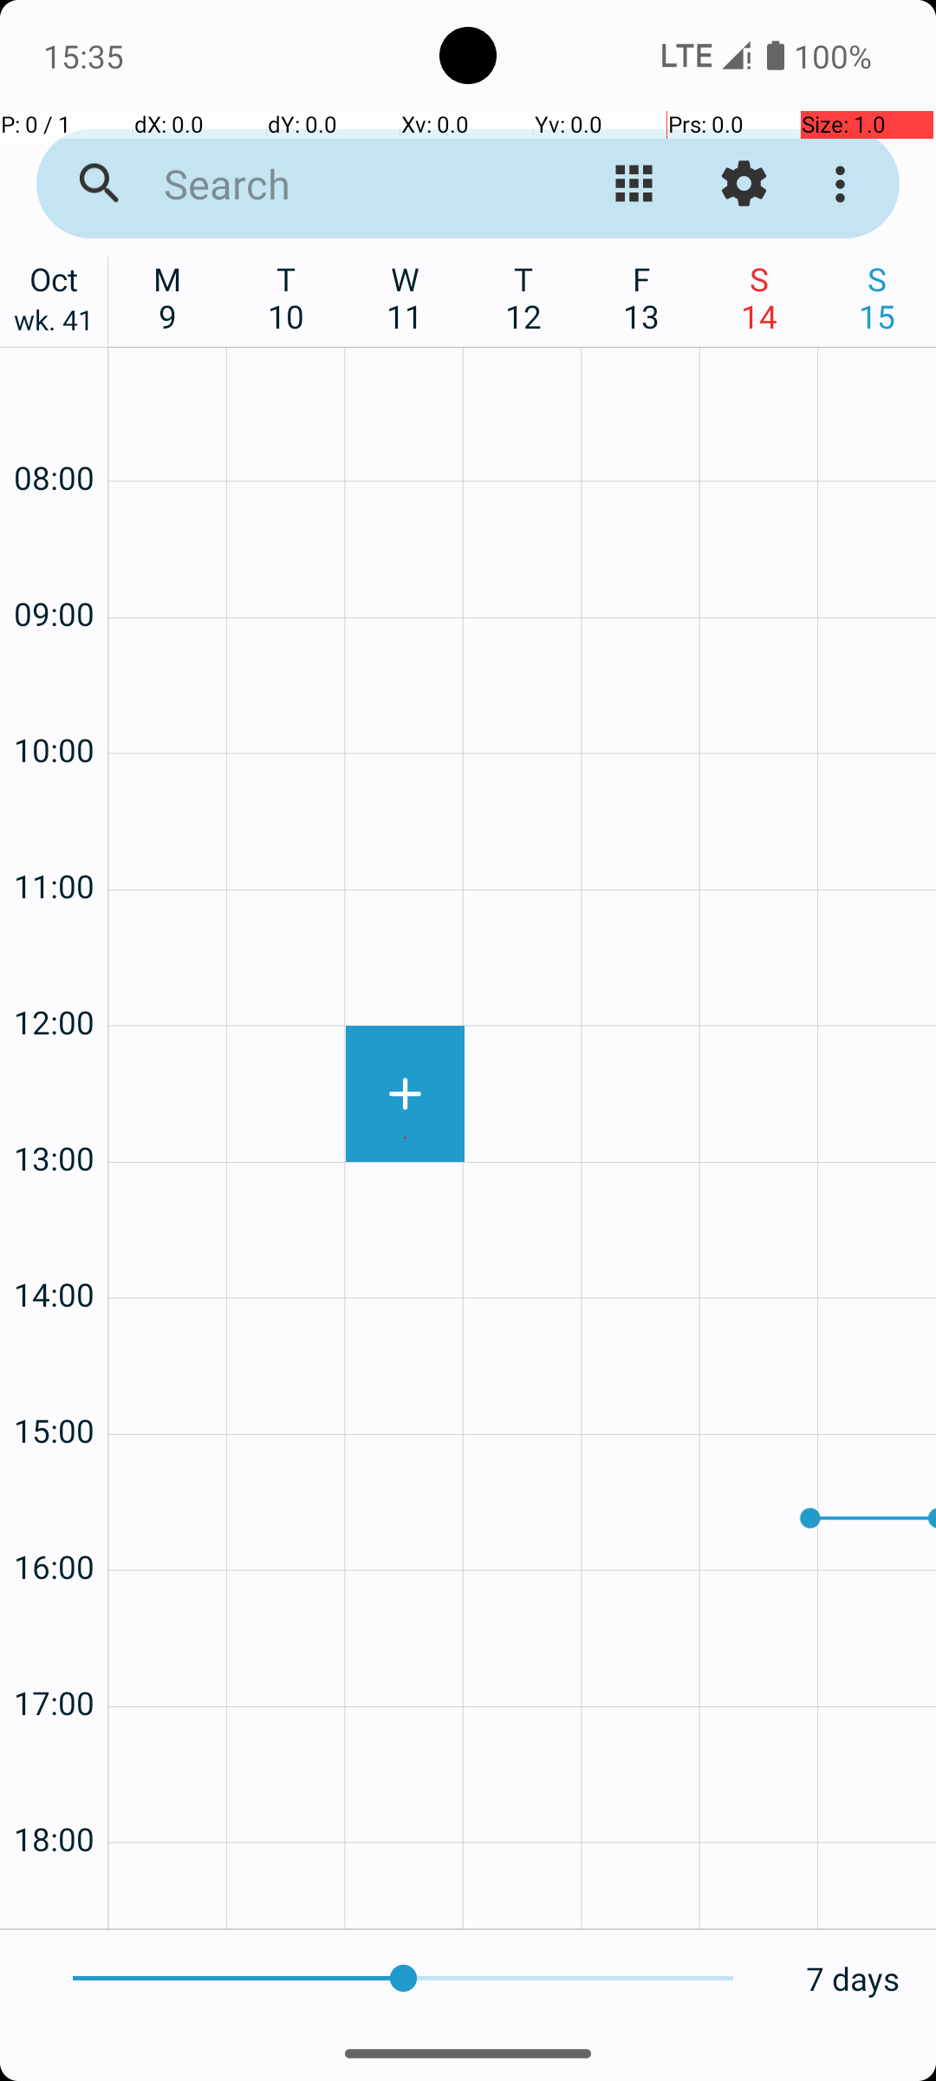 The width and height of the screenshot is (936, 2081). Describe the element at coordinates (641, 297) in the screenshot. I see `F
13` at that location.